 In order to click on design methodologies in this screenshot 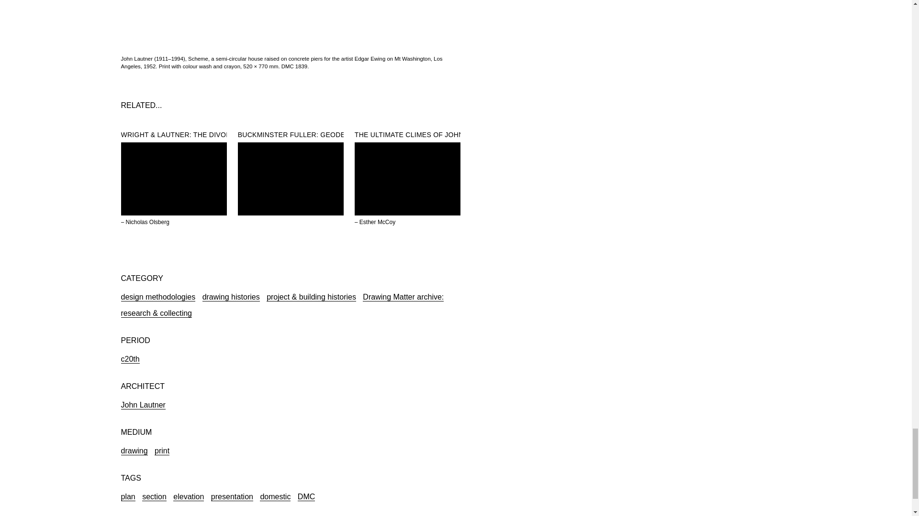, I will do `click(157, 296)`.